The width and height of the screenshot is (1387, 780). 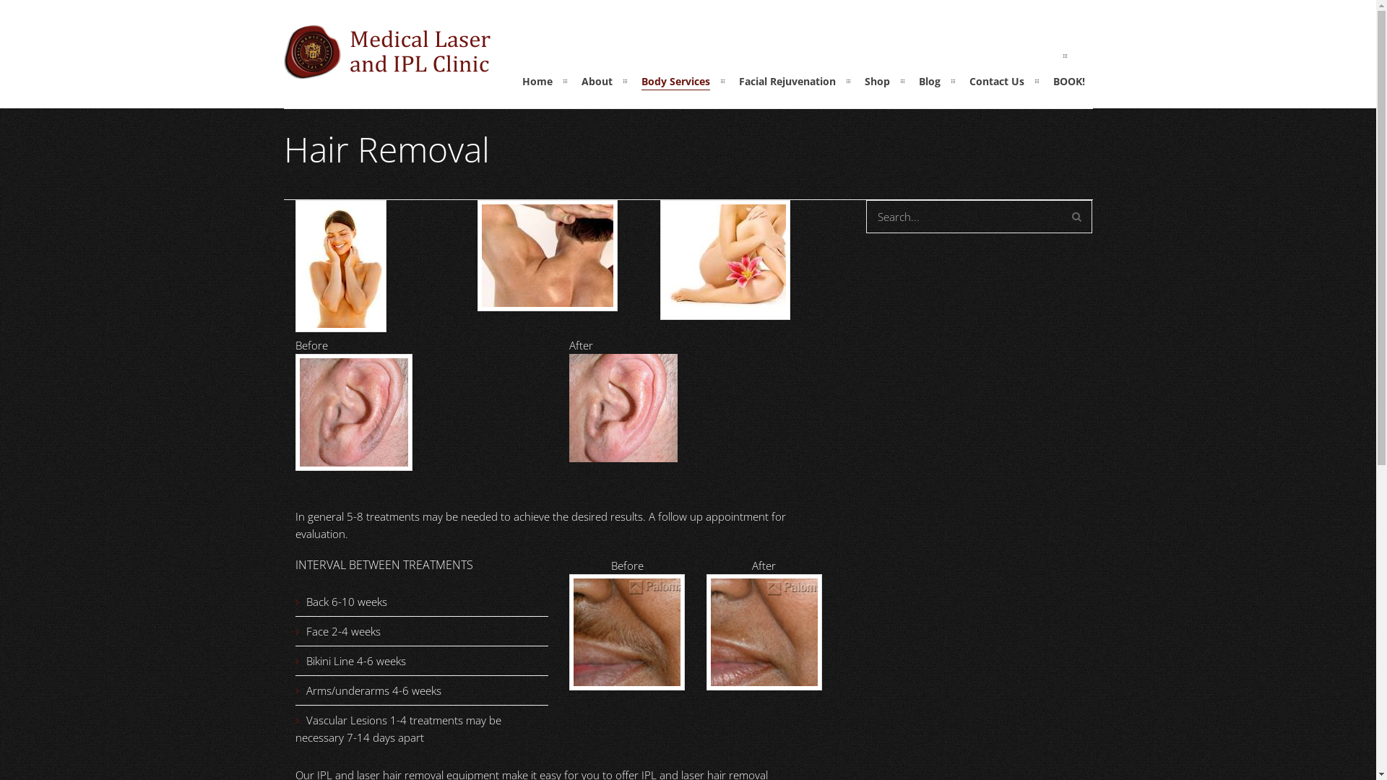 I want to click on Blog, so click(x=930, y=81).